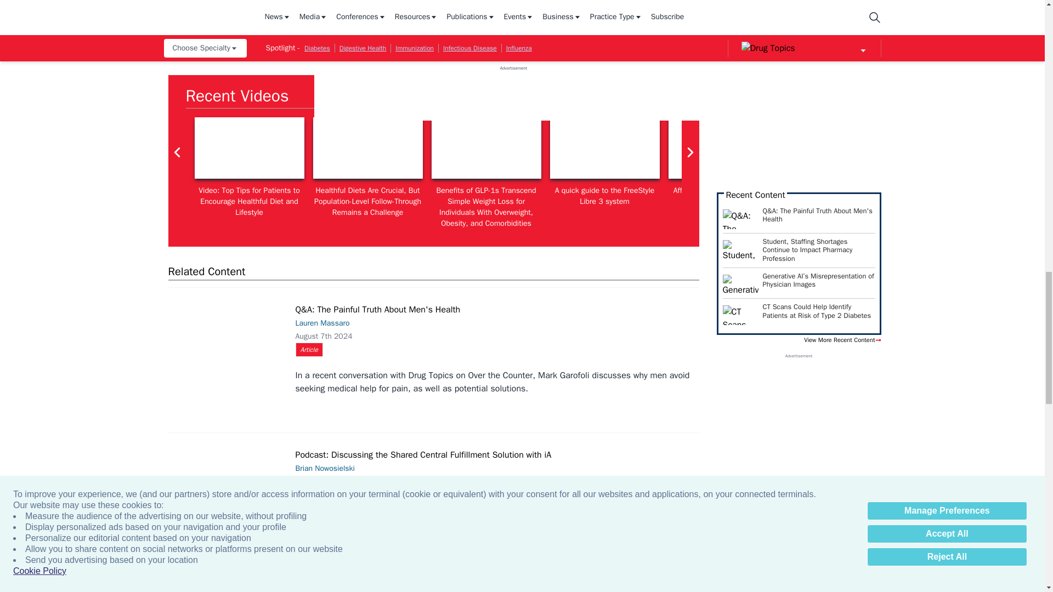  I want to click on Clinical benefits of FreeStyle Libre systems , so click(841, 148).